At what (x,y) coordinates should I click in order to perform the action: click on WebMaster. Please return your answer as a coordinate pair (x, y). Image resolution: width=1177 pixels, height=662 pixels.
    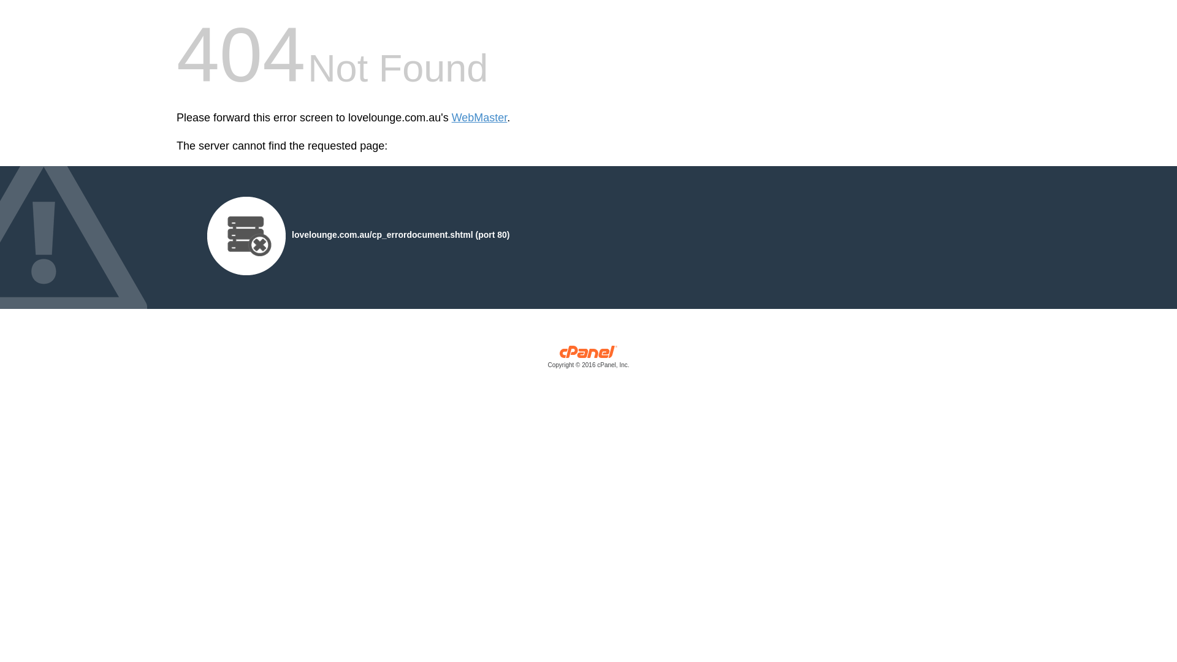
    Looking at the image, I should click on (479, 118).